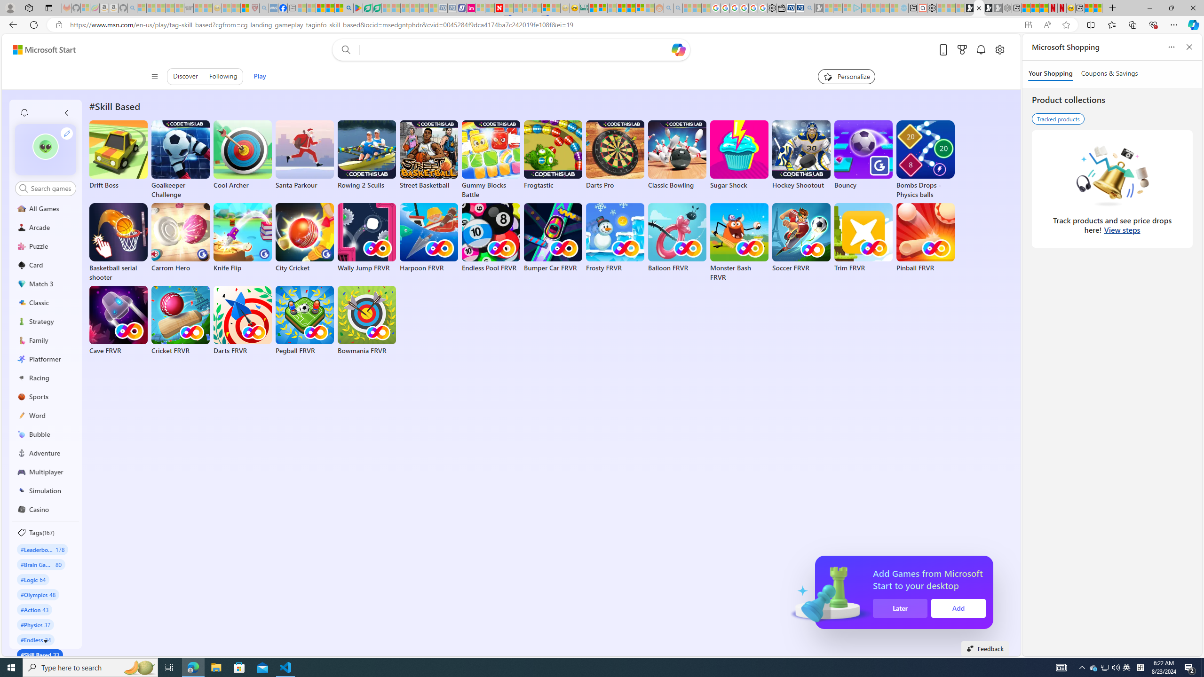 The image size is (1204, 677). Describe the element at coordinates (181, 238) in the screenshot. I see `Carrom Hero` at that location.